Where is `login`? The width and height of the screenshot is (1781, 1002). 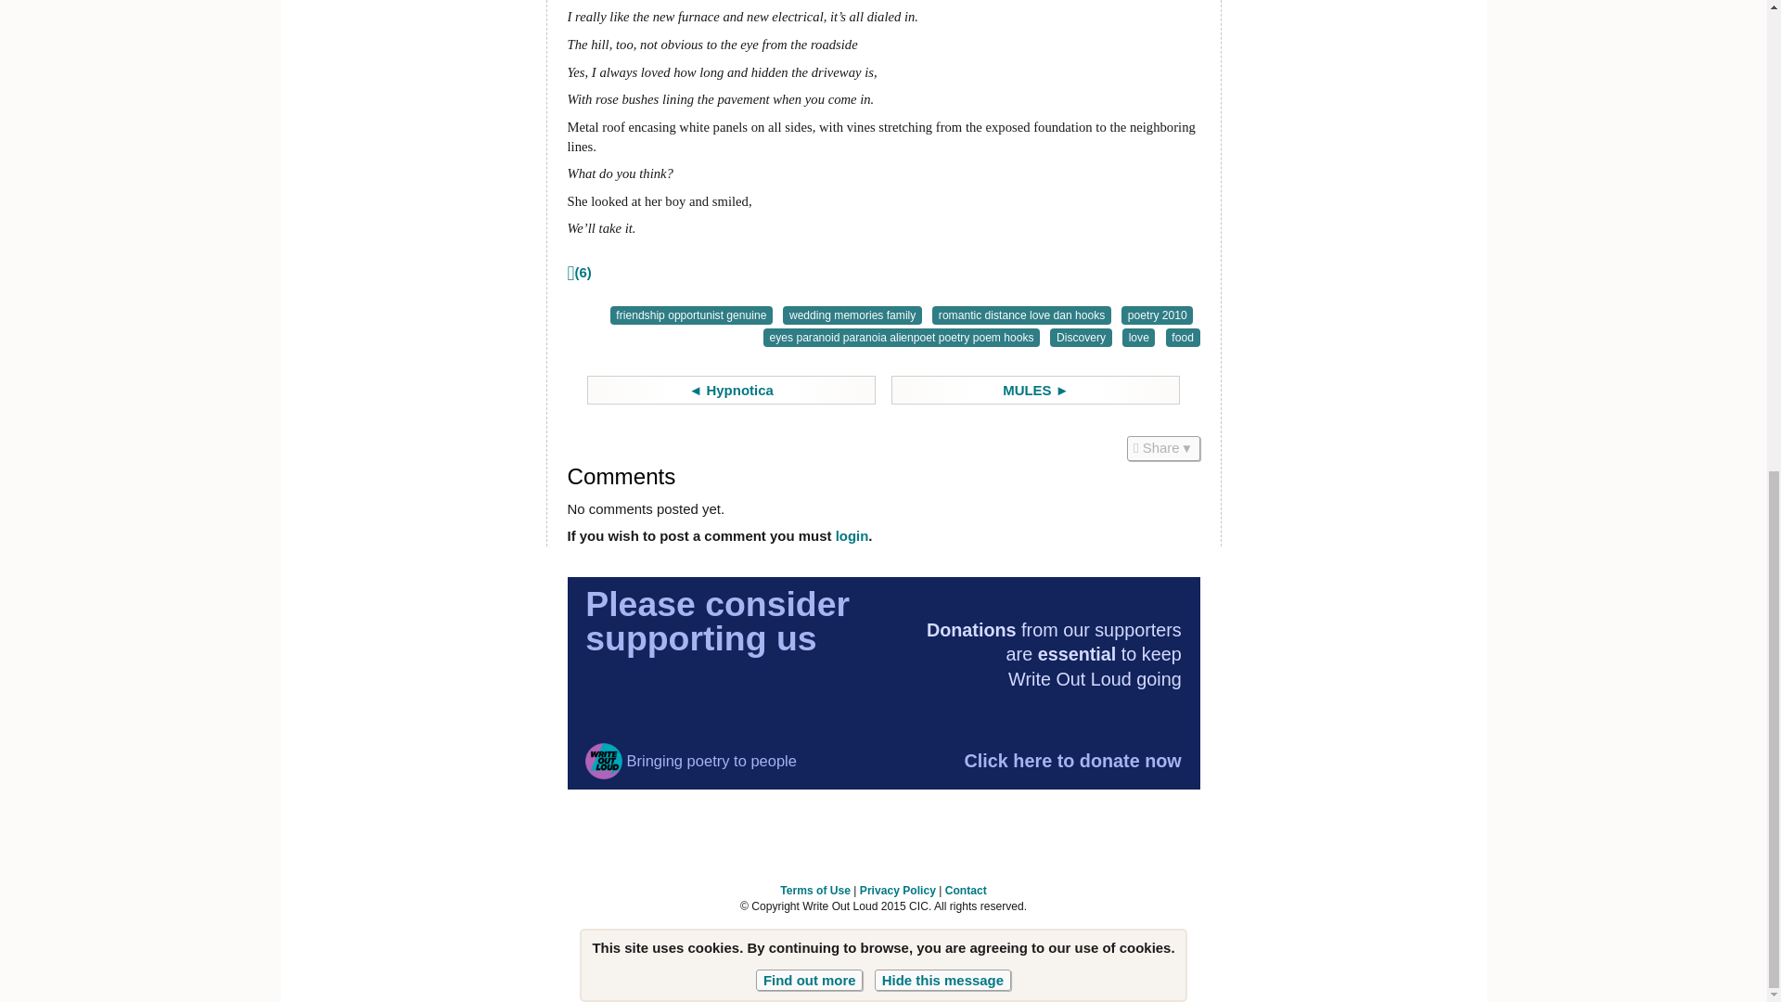 login is located at coordinates (852, 536).